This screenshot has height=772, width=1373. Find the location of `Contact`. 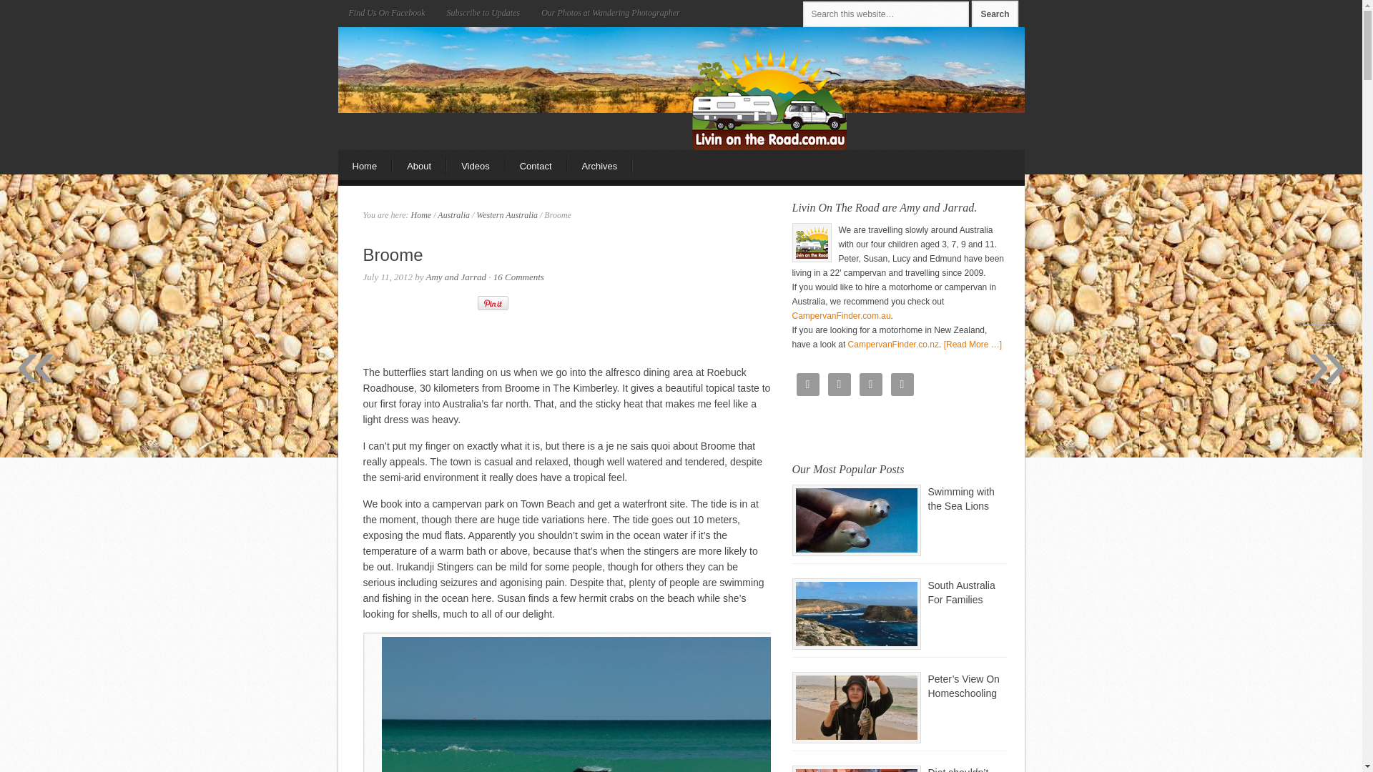

Contact is located at coordinates (536, 165).